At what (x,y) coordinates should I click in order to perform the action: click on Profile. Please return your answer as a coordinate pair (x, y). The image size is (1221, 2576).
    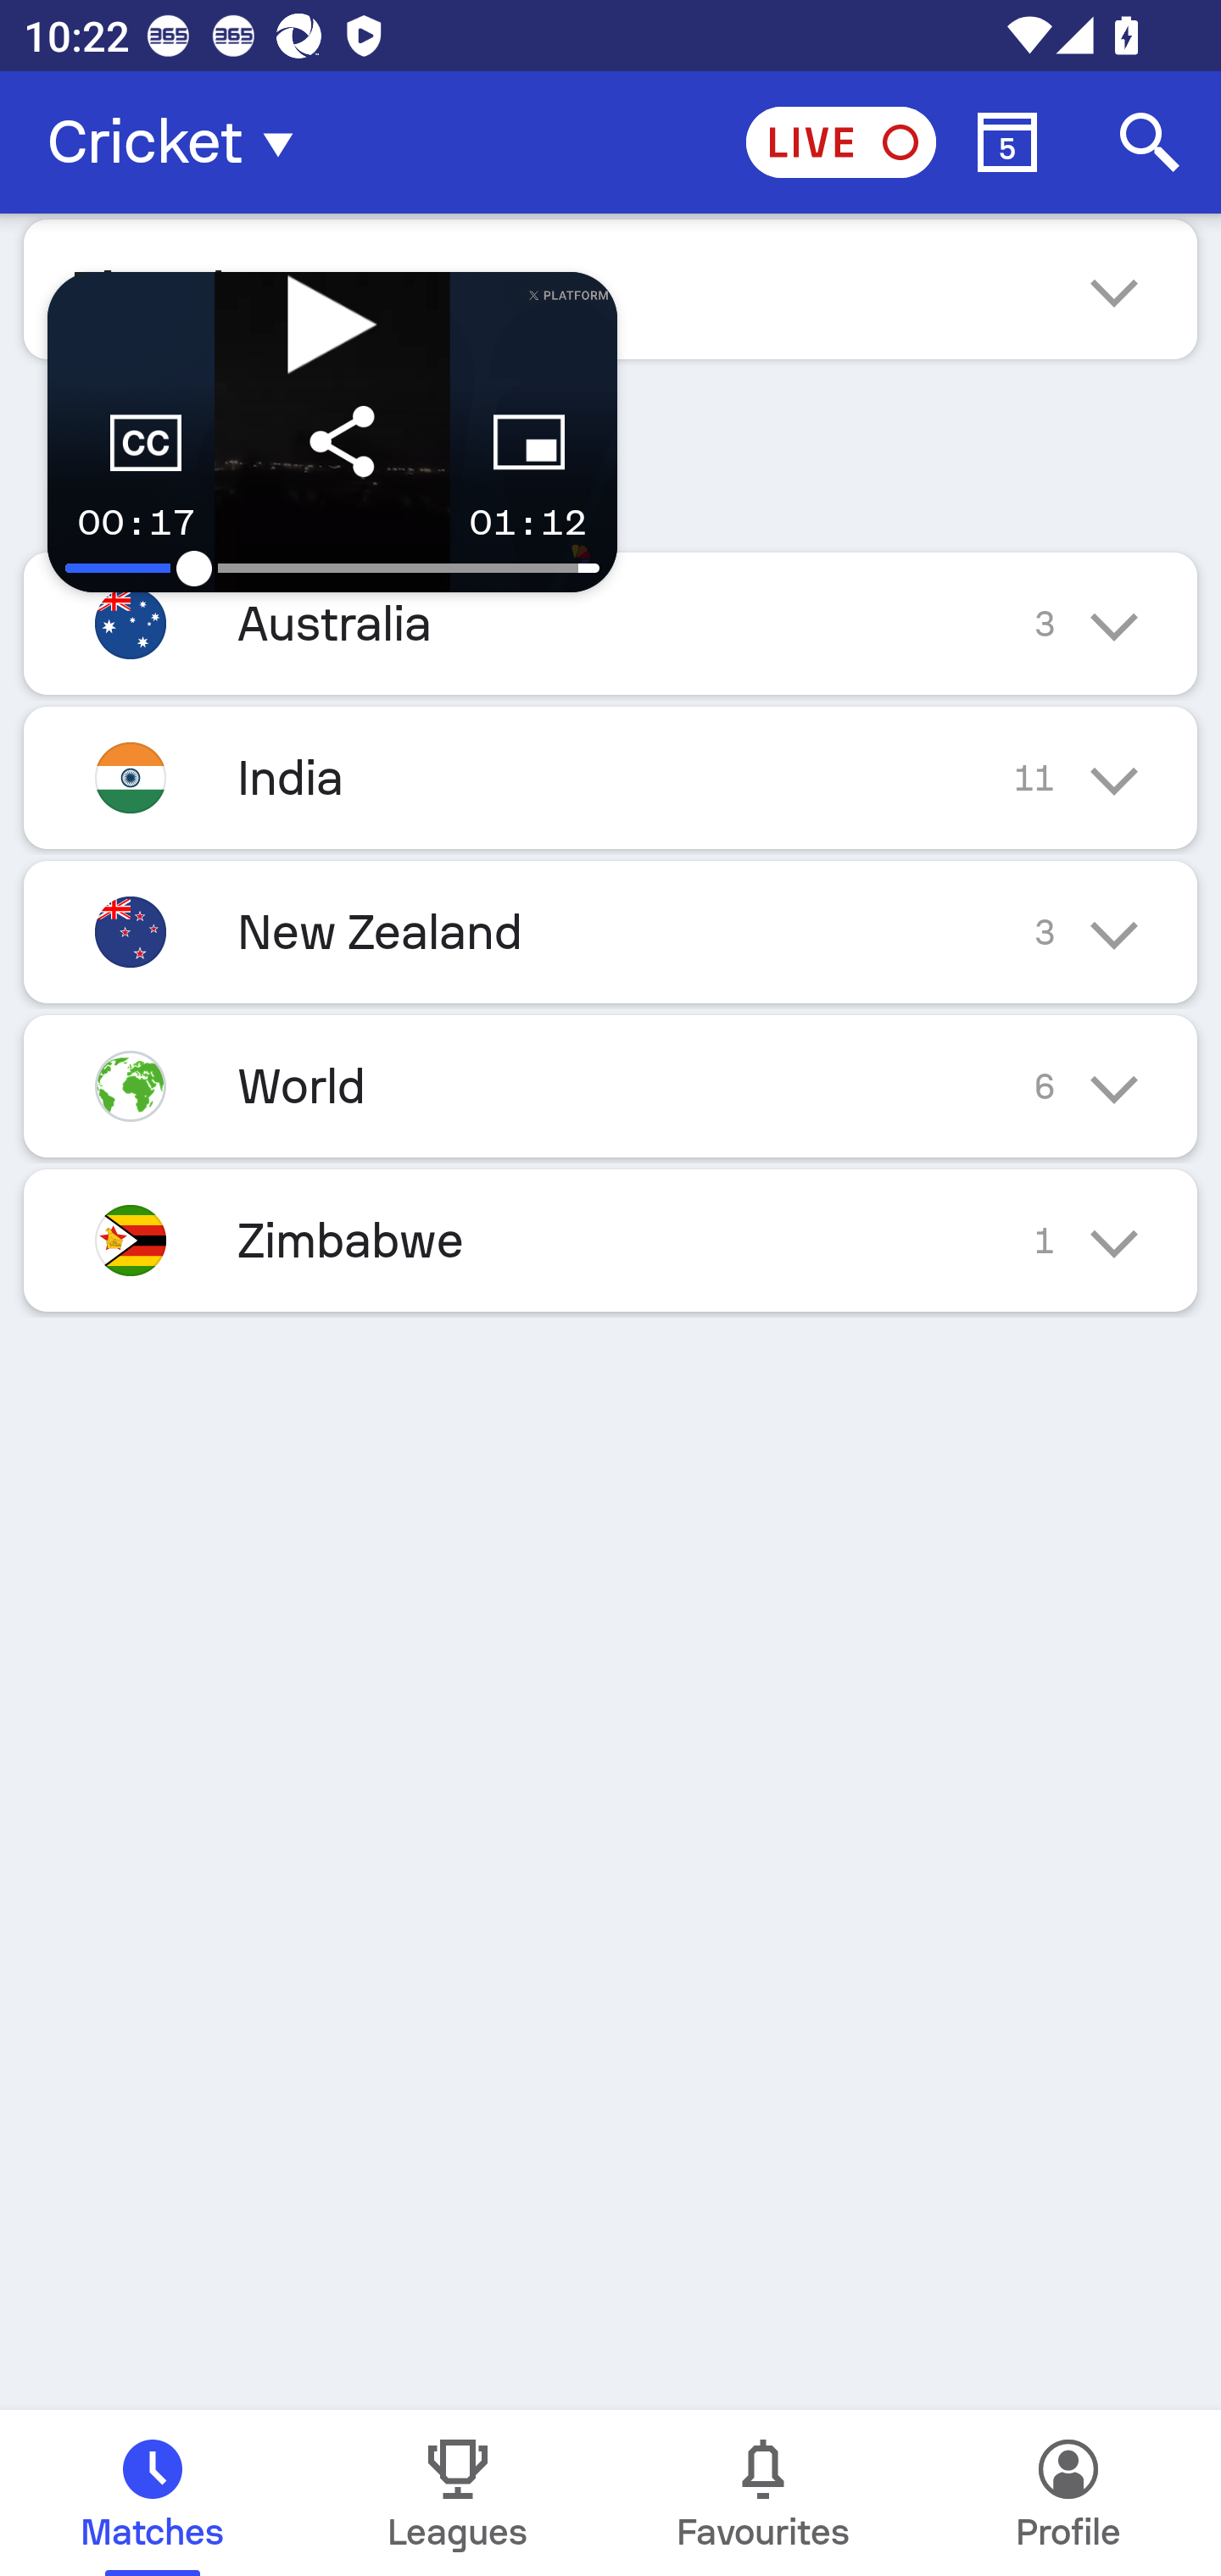
    Looking at the image, I should click on (1068, 2493).